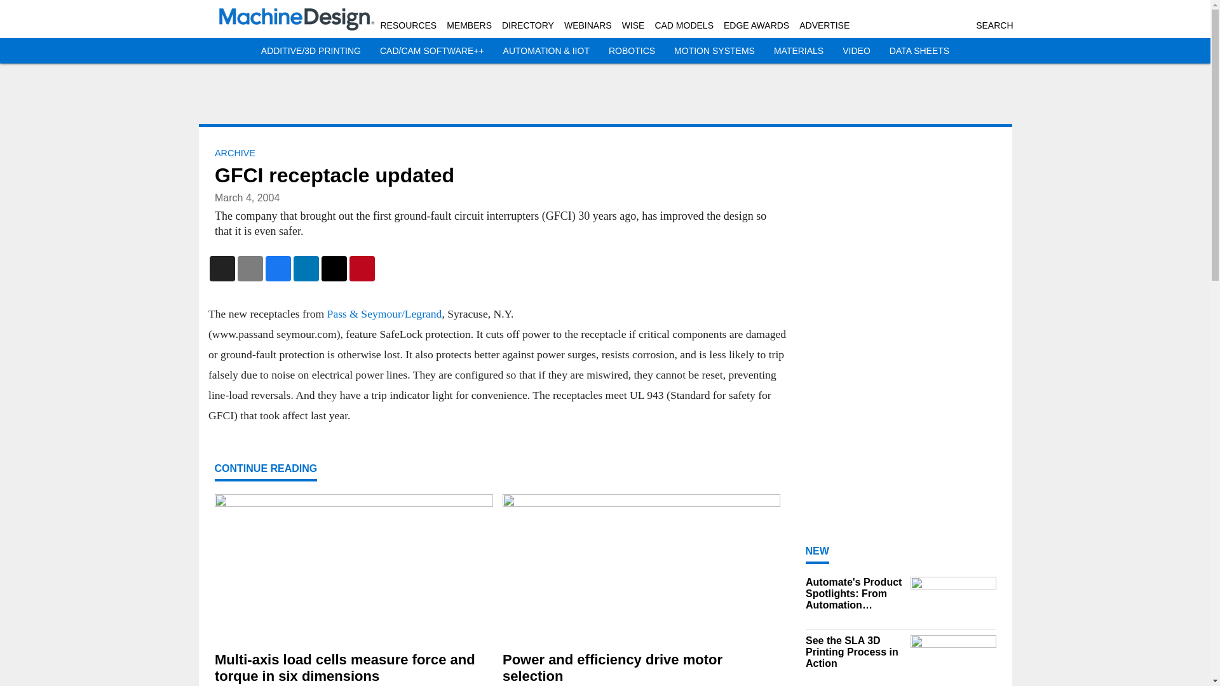 The width and height of the screenshot is (1220, 686). I want to click on RESOURCES, so click(408, 25).